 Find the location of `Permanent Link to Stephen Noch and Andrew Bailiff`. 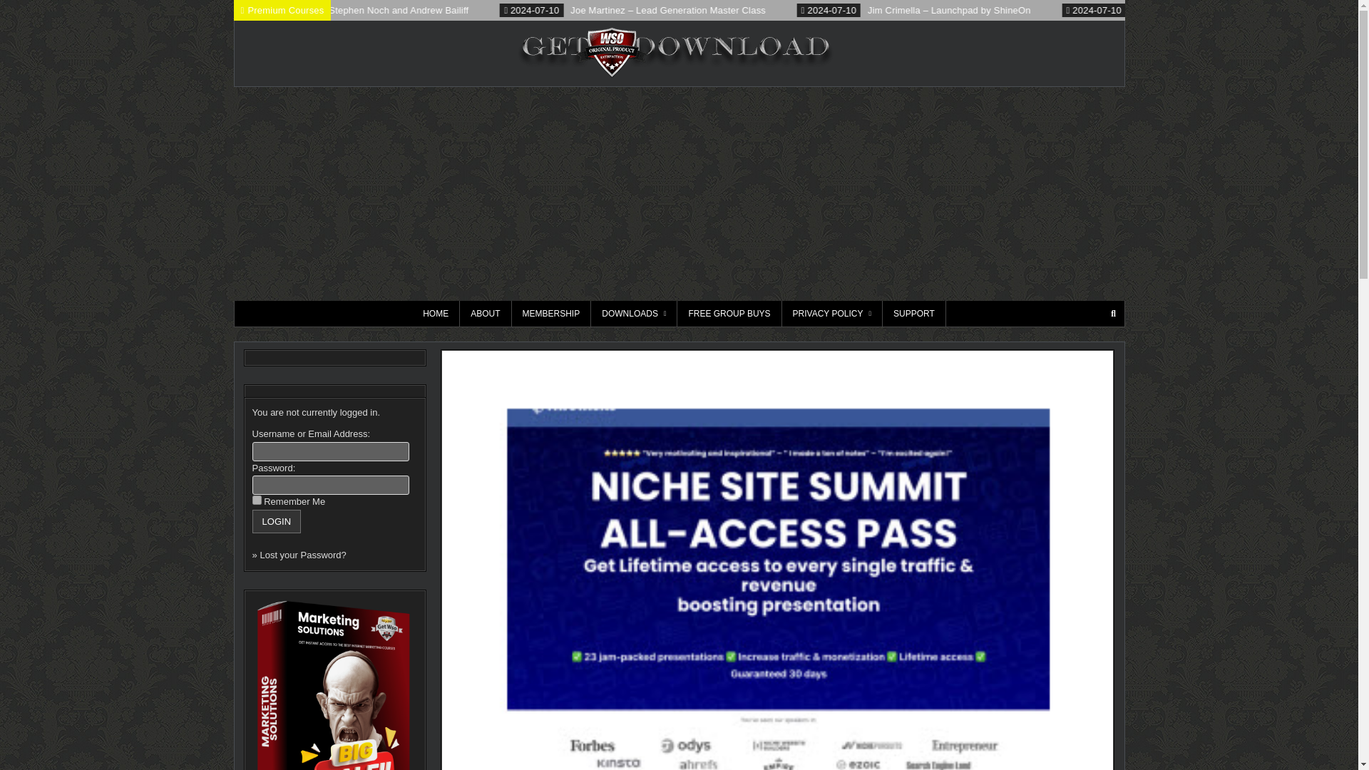

Permanent Link to Stephen Noch and Andrew Bailiff is located at coordinates (414, 10).